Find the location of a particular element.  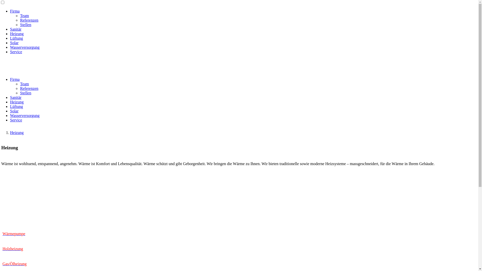

Solar is located at coordinates (14, 111).